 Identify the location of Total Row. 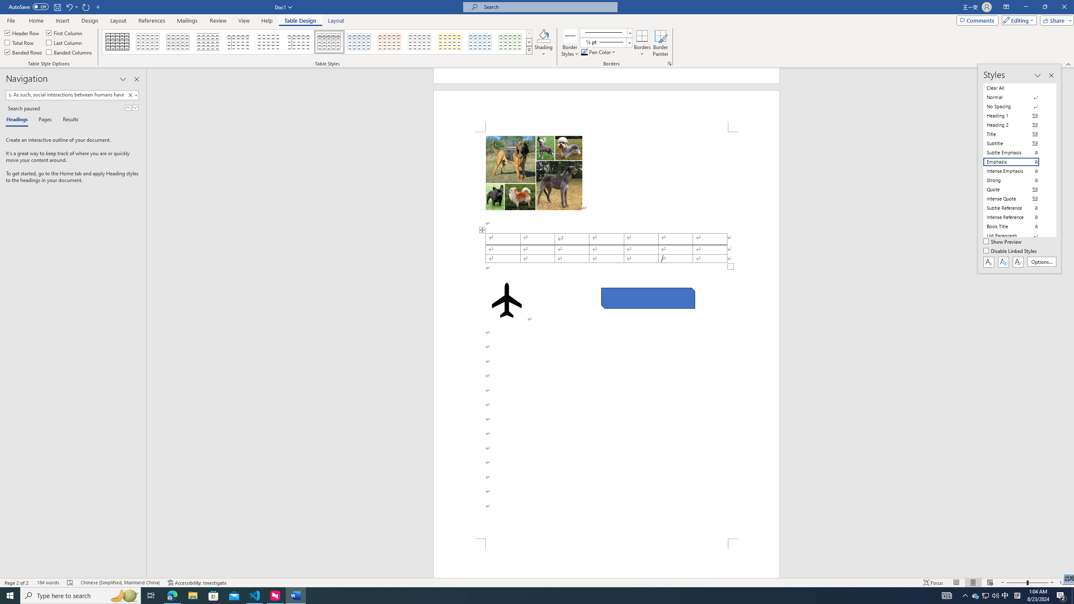
(20, 42).